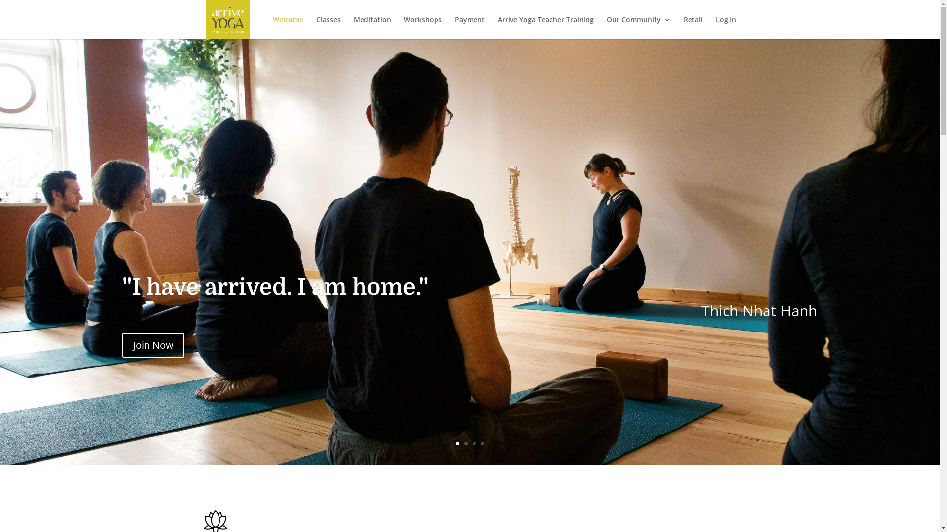 The image size is (947, 532). What do you see at coordinates (422, 28) in the screenshot?
I see `Workshops` at bounding box center [422, 28].